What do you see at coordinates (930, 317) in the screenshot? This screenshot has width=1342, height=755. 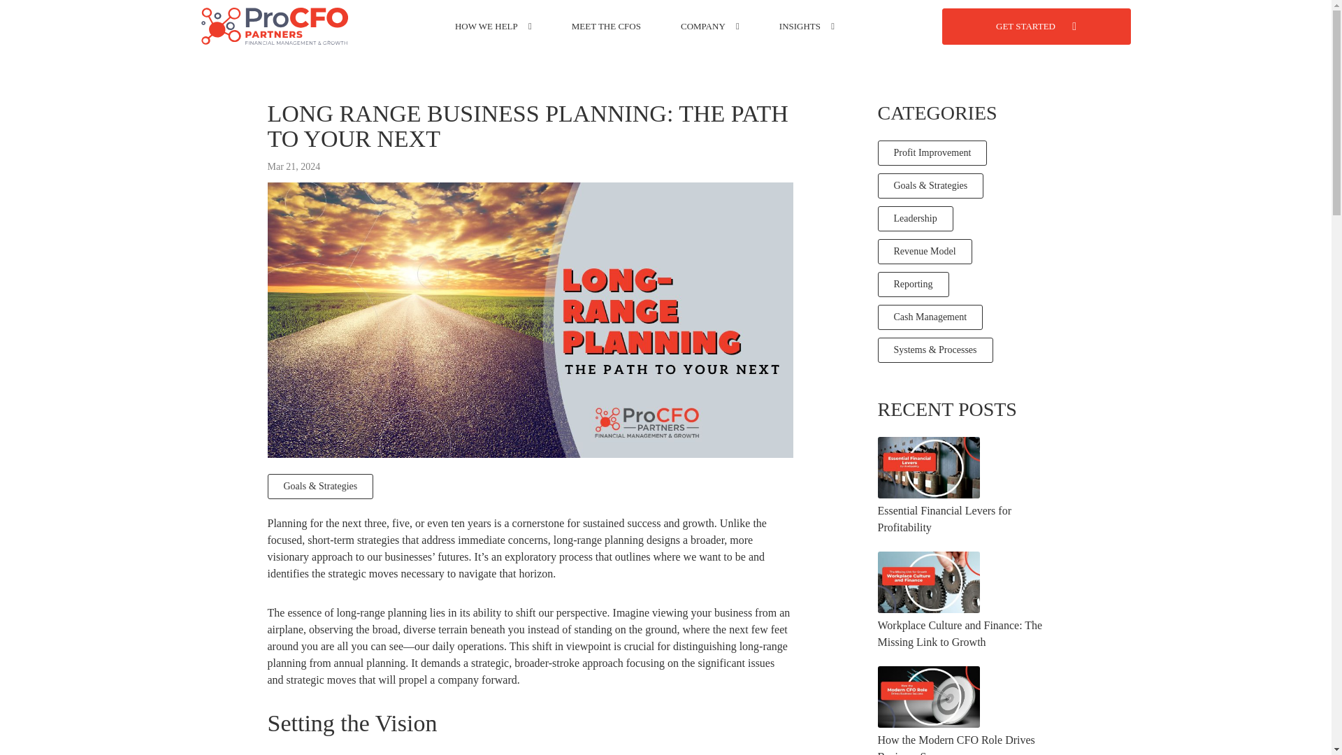 I see `Cash Management` at bounding box center [930, 317].